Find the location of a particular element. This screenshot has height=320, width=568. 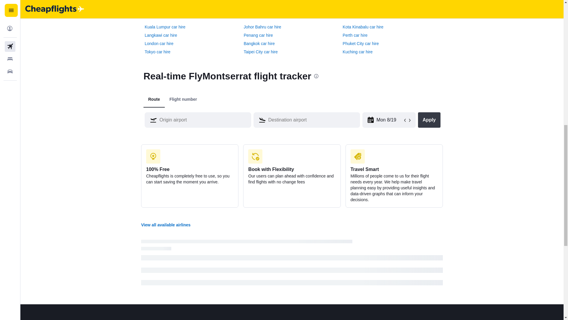

Complete your trip is located at coordinates (167, 1).